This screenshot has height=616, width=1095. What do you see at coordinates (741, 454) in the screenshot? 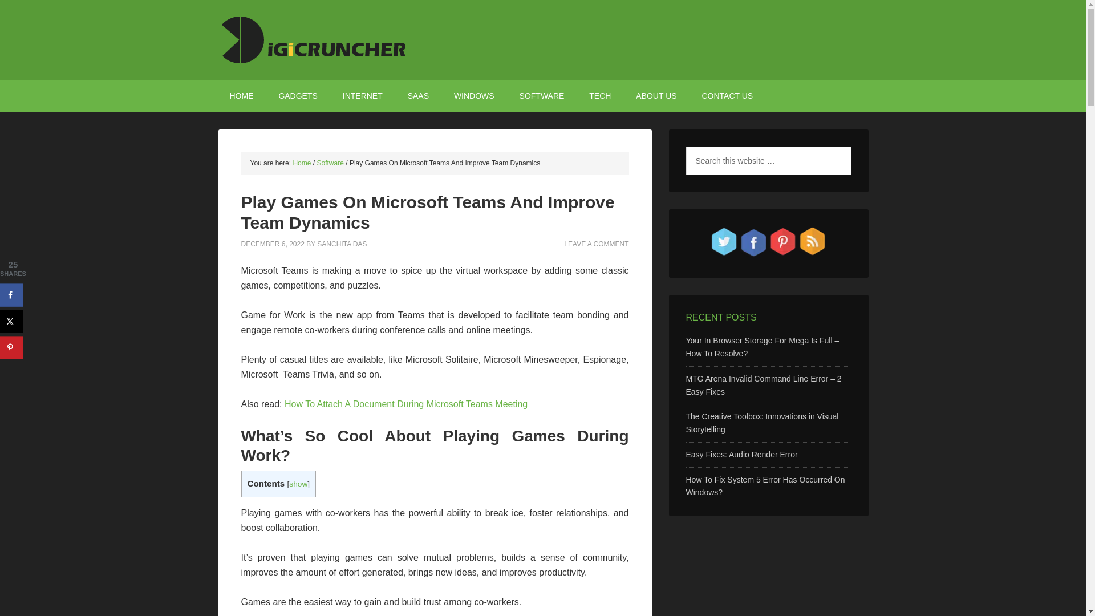
I see `Easy Fixes: Audio Render Error` at bounding box center [741, 454].